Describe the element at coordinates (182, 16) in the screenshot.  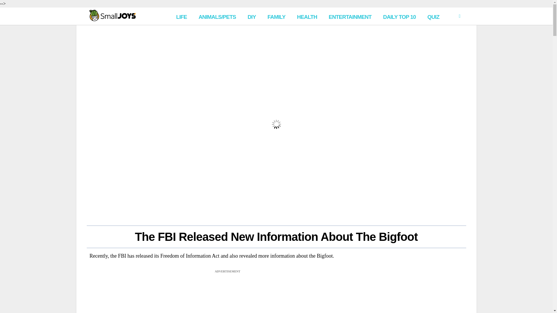
I see `LIFE` at that location.